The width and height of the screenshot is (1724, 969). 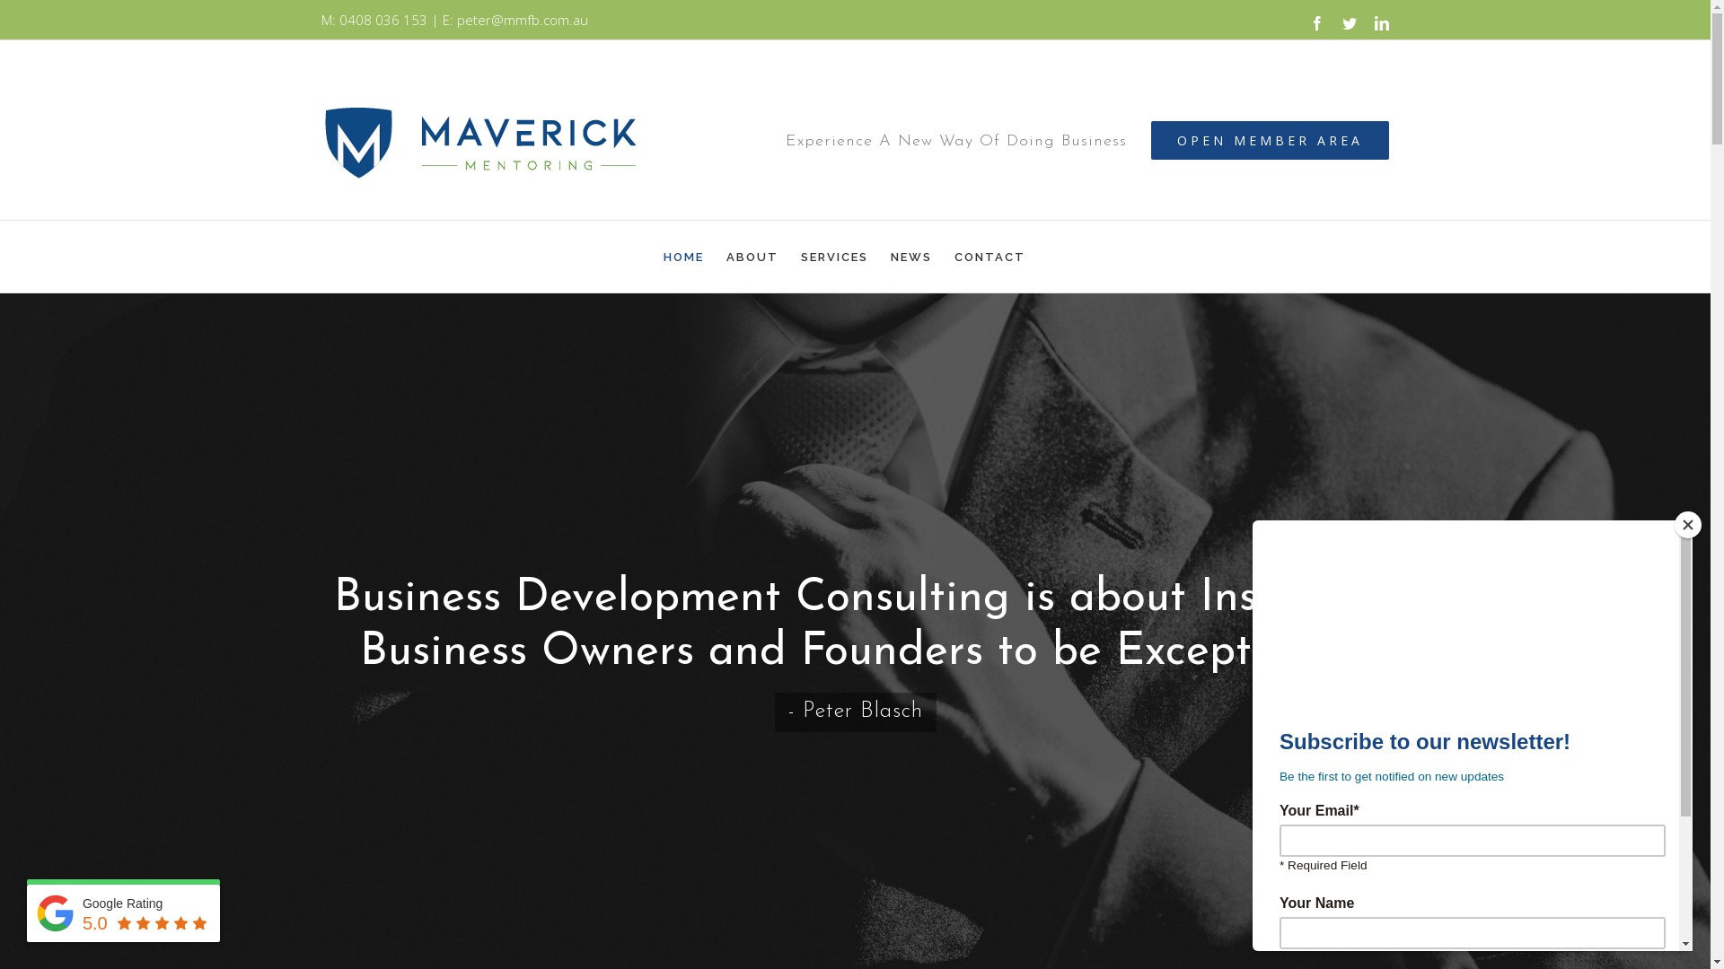 I want to click on OPEN MEMBER AREA, so click(x=1270, y=140).